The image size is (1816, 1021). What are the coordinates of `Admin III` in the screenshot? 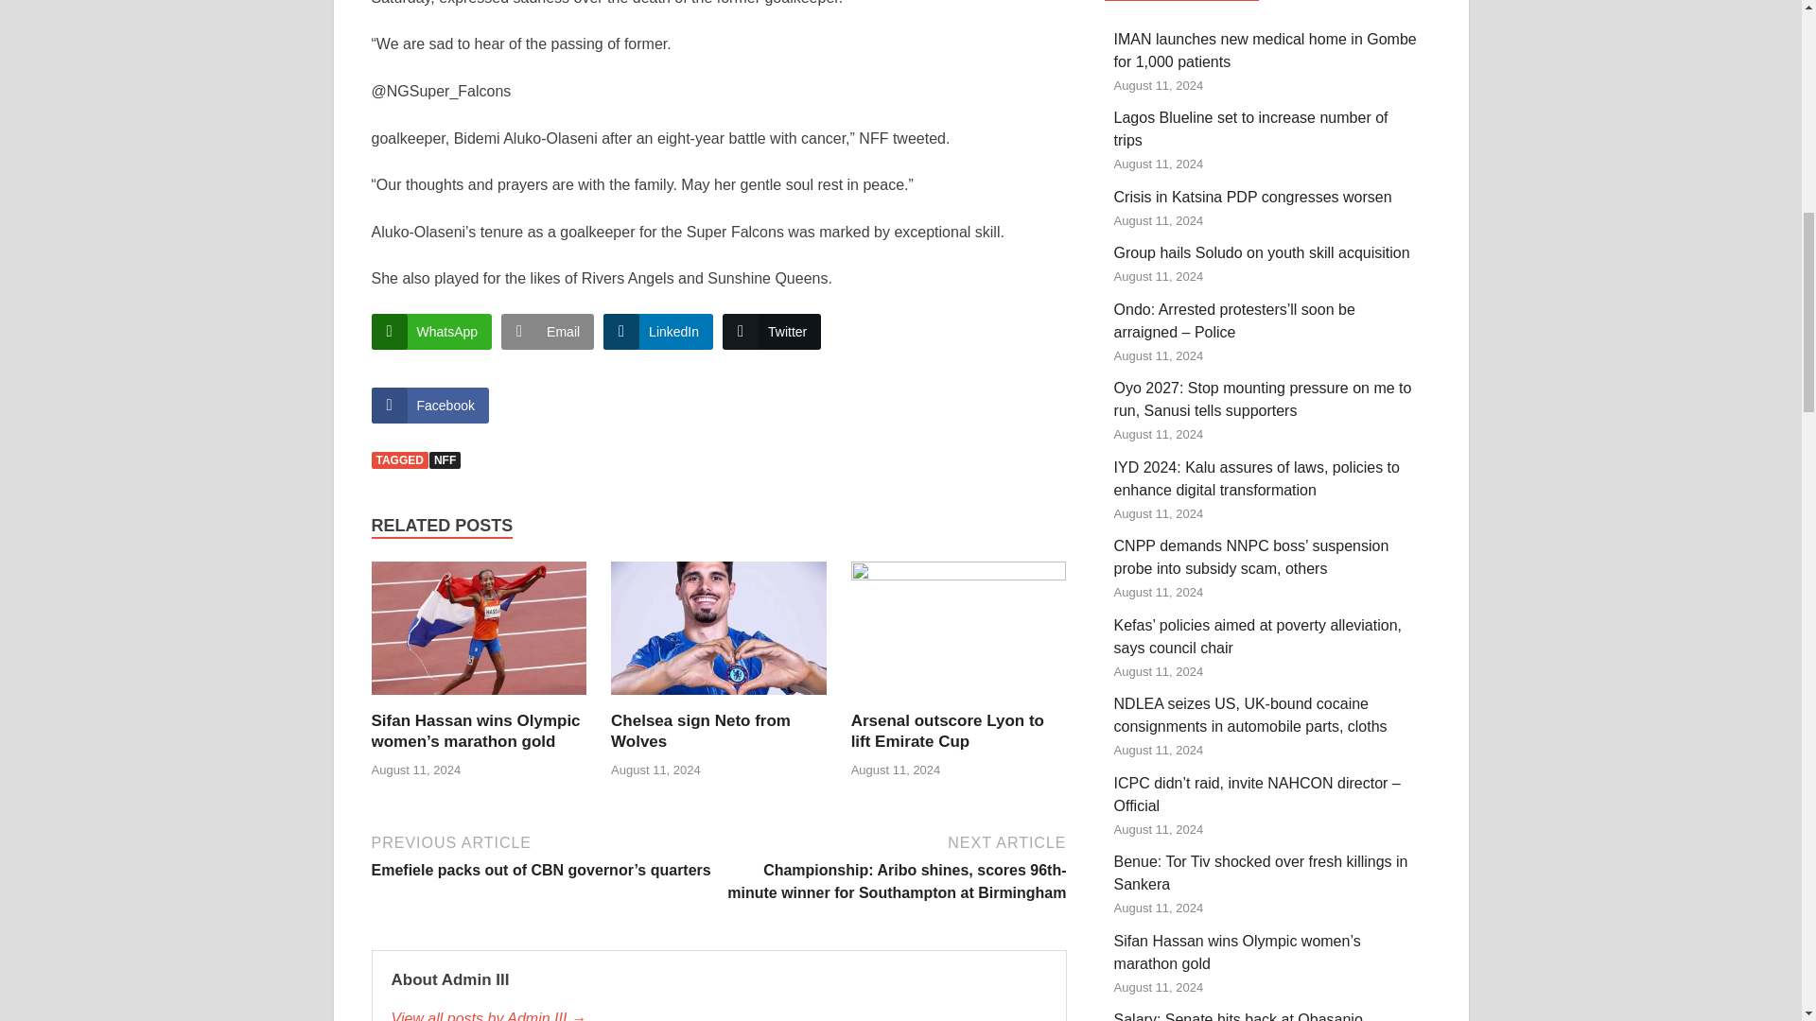 It's located at (719, 1013).